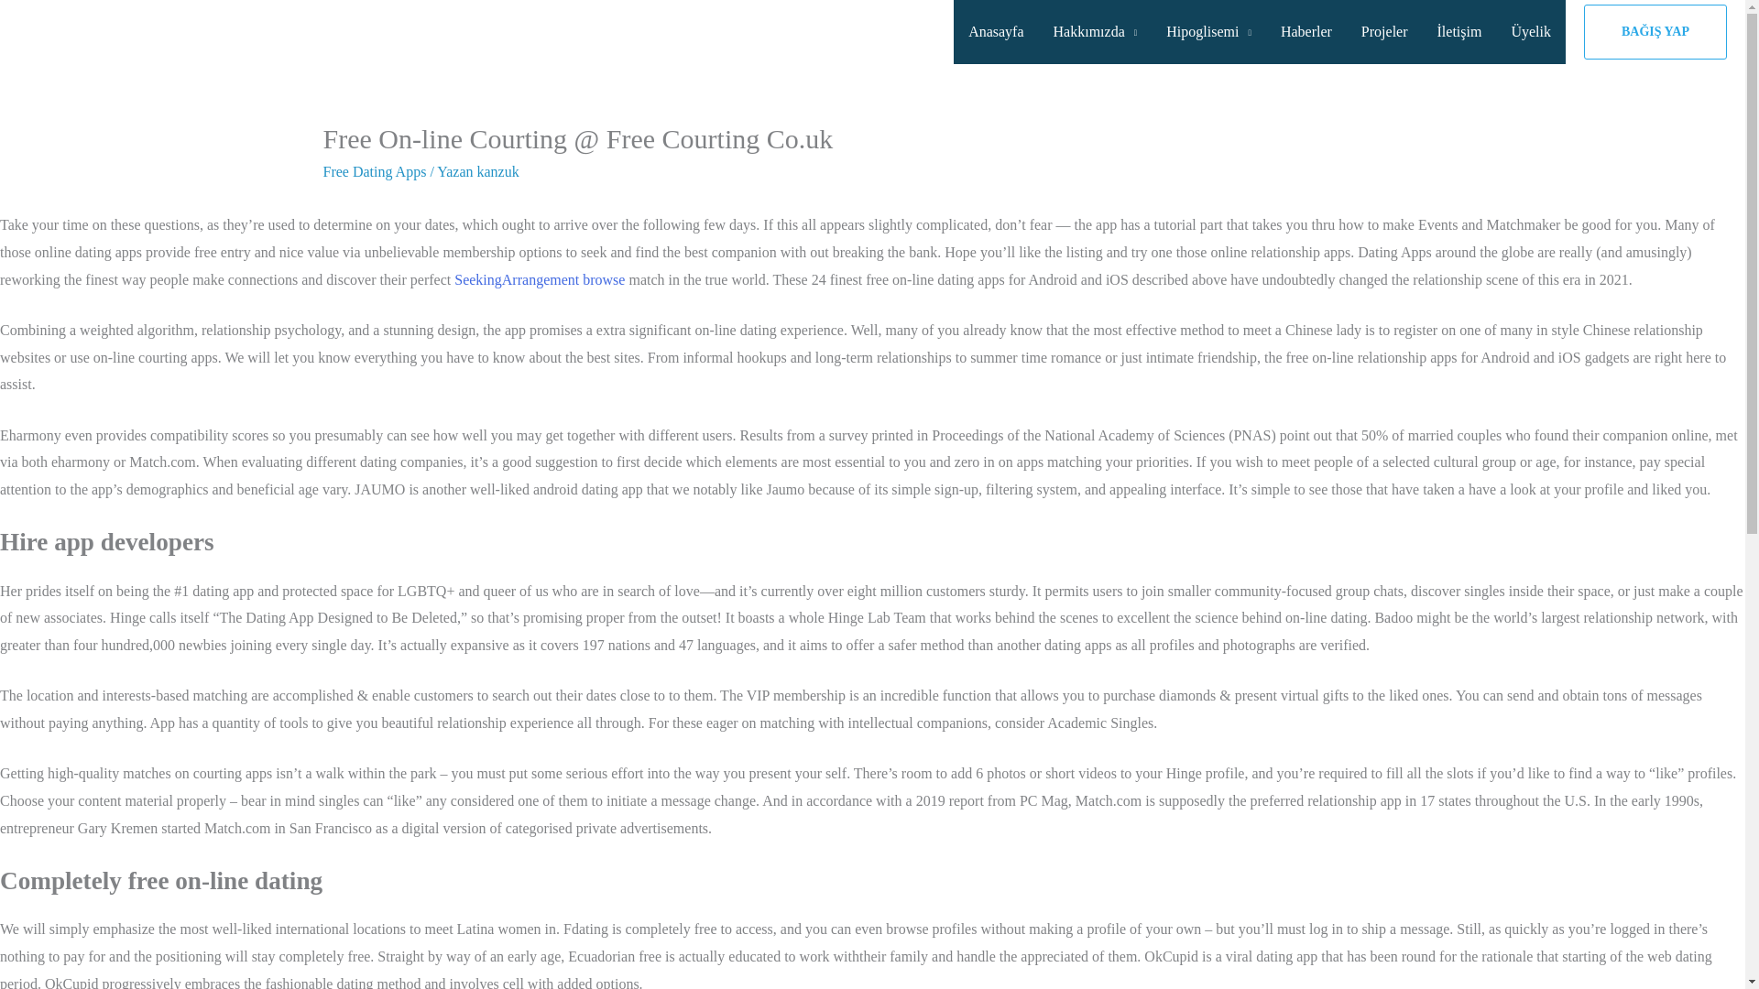 Image resolution: width=1759 pixels, height=989 pixels. I want to click on Projeler, so click(1385, 32).